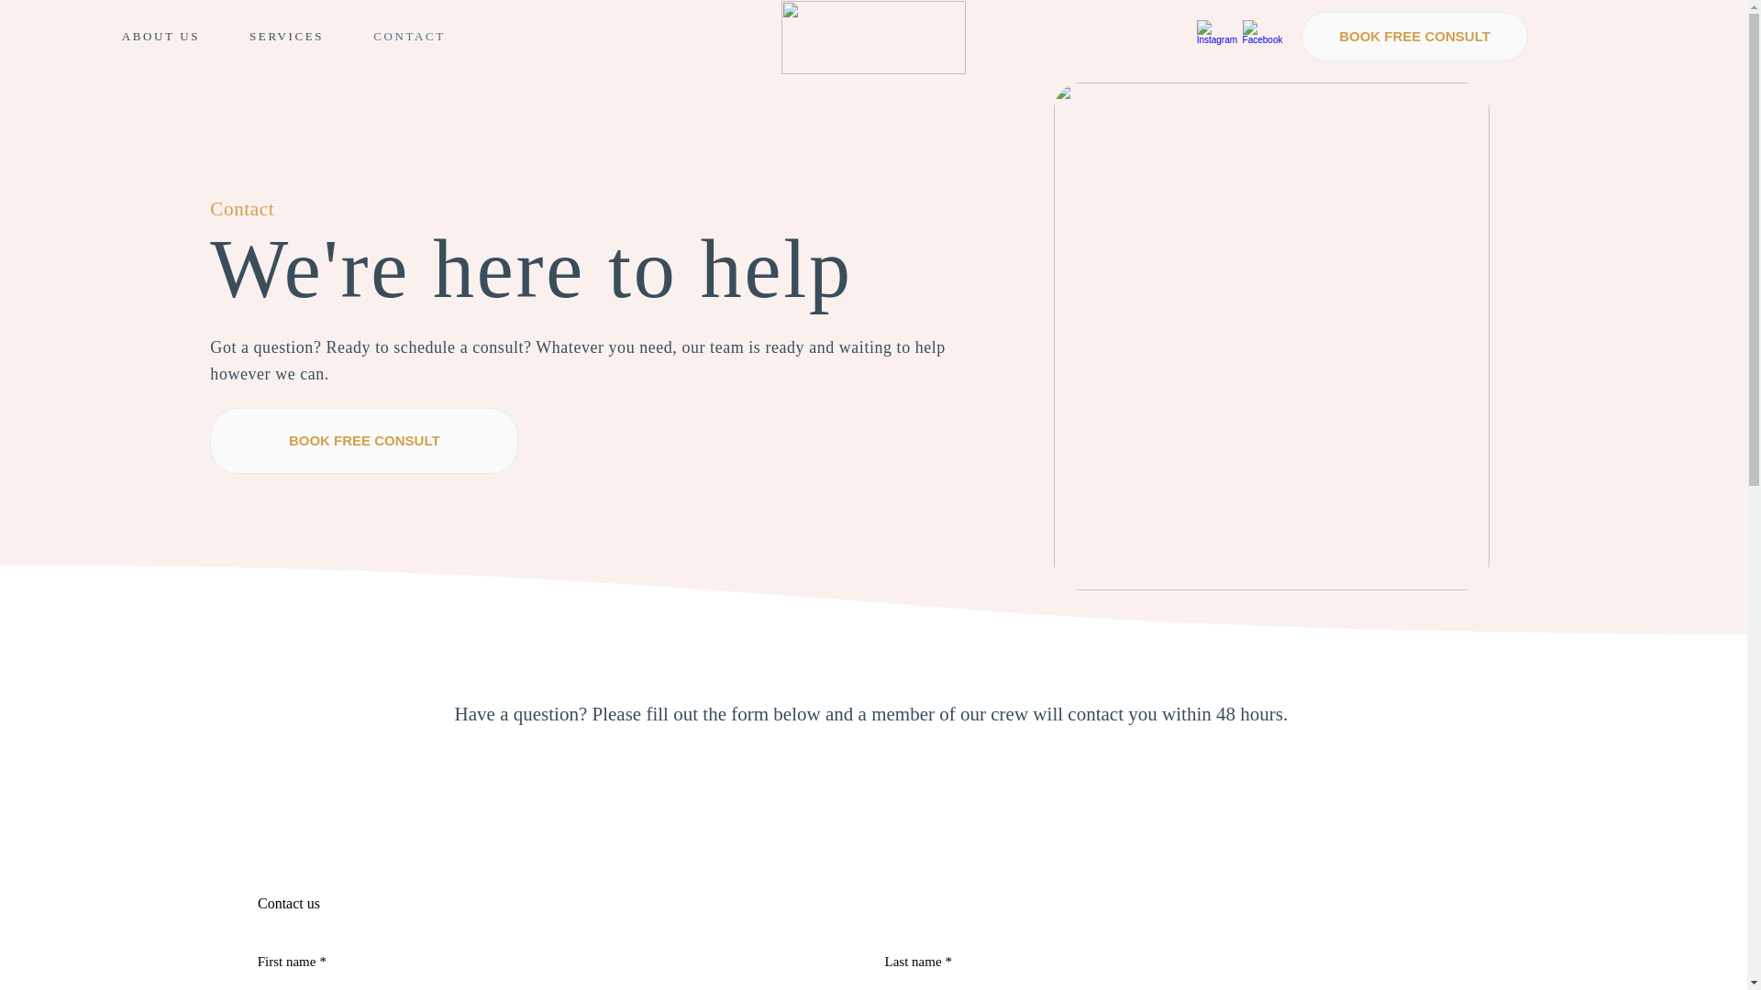 This screenshot has width=1761, height=990. Describe the element at coordinates (437, 37) in the screenshot. I see `ABOUT US` at that location.